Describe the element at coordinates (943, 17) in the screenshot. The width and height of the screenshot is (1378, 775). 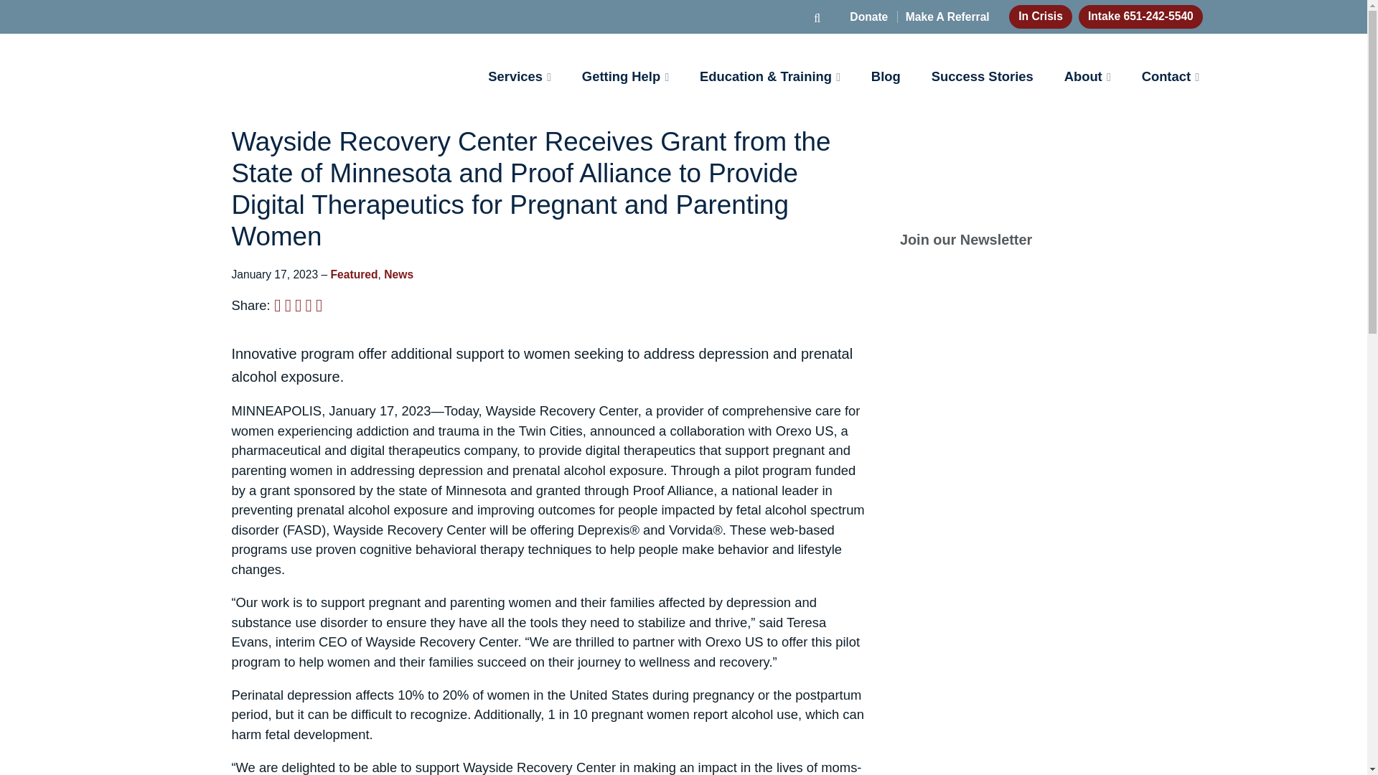
I see `Make A Referral` at that location.